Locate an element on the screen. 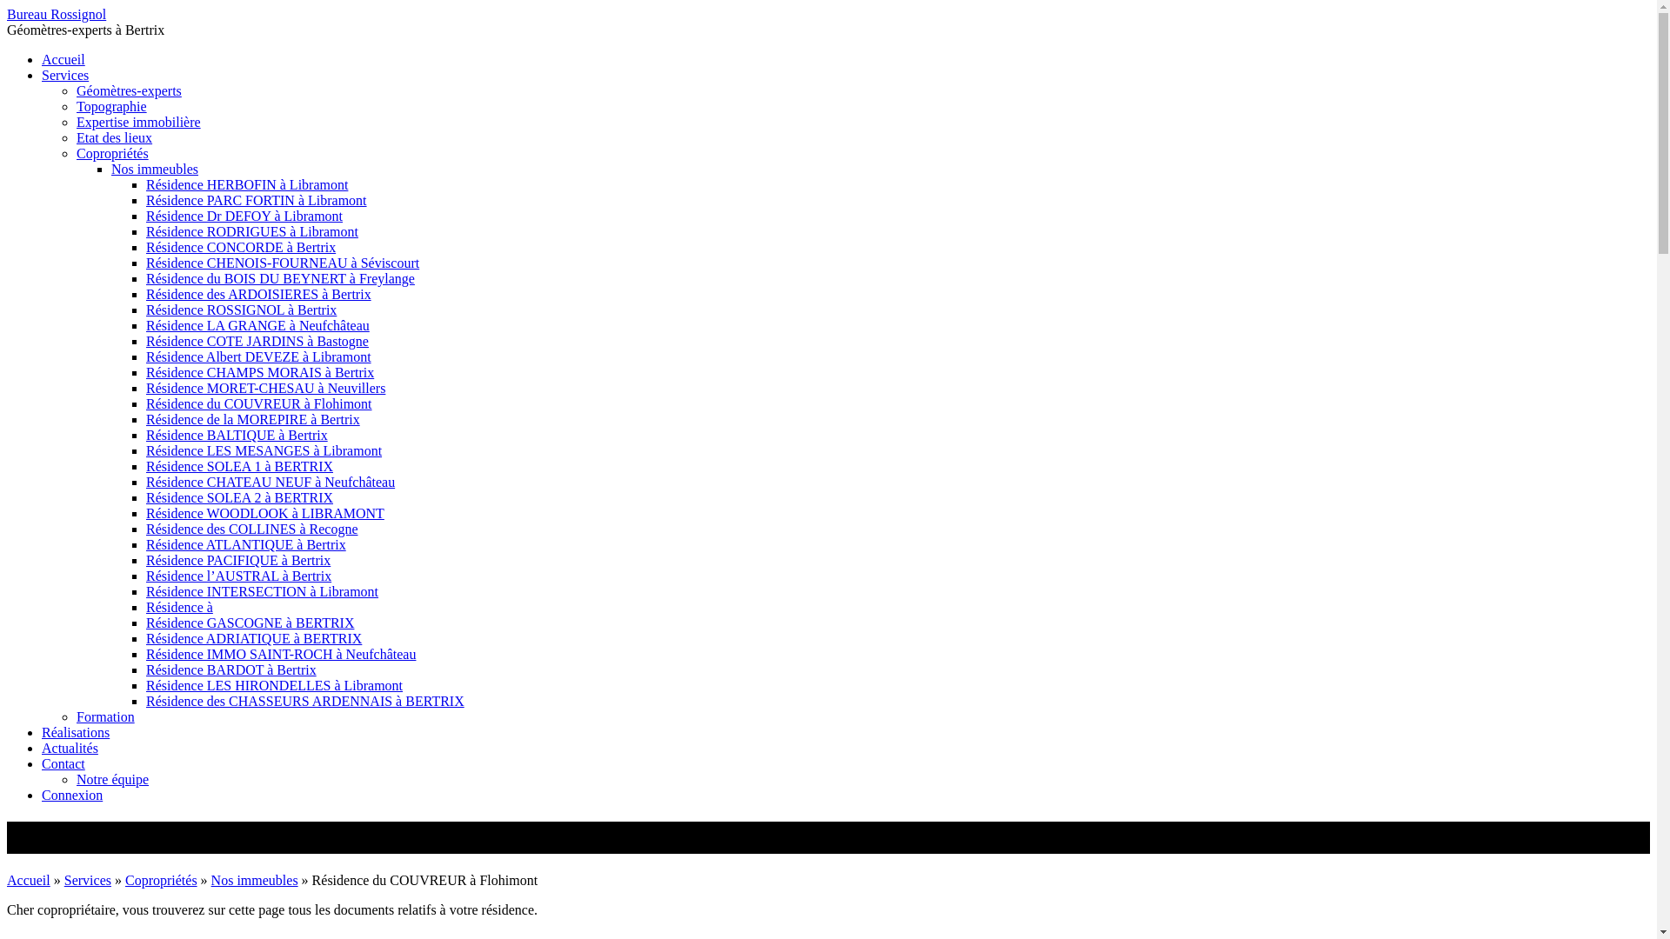 The image size is (1670, 939). Connexion is located at coordinates (72, 795).